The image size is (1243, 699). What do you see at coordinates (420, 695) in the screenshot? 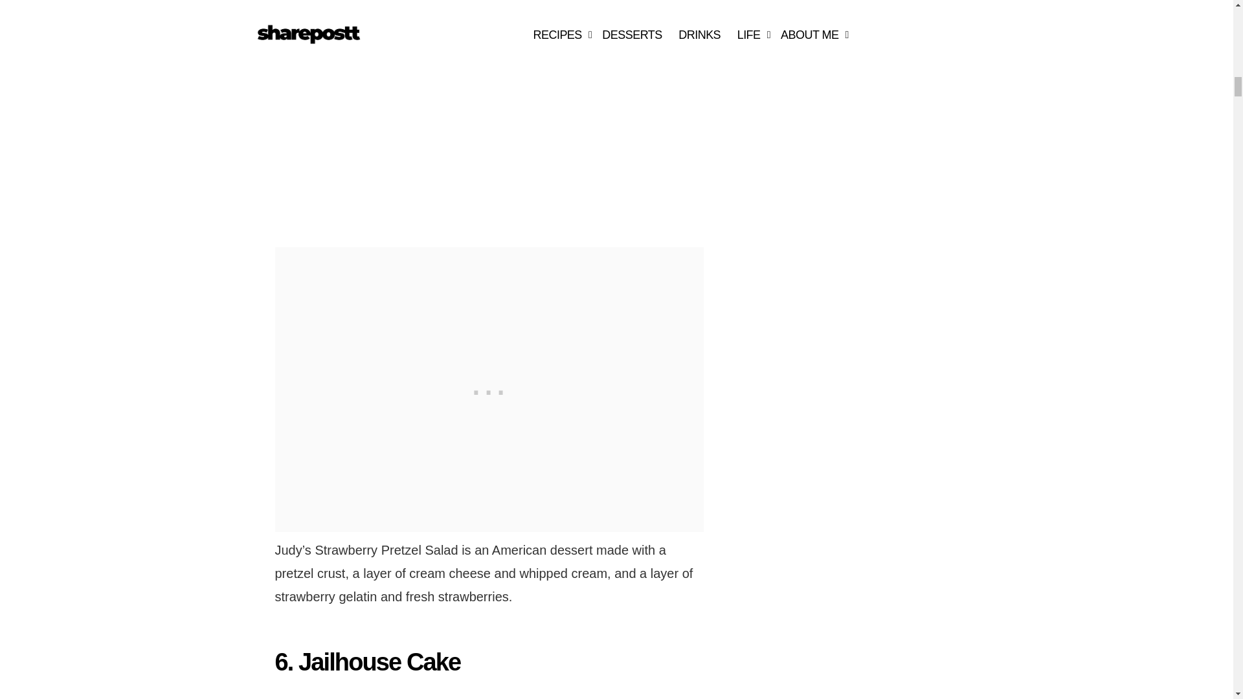
I see `Jailhouse Cake - Simply old thyme recipes` at bounding box center [420, 695].